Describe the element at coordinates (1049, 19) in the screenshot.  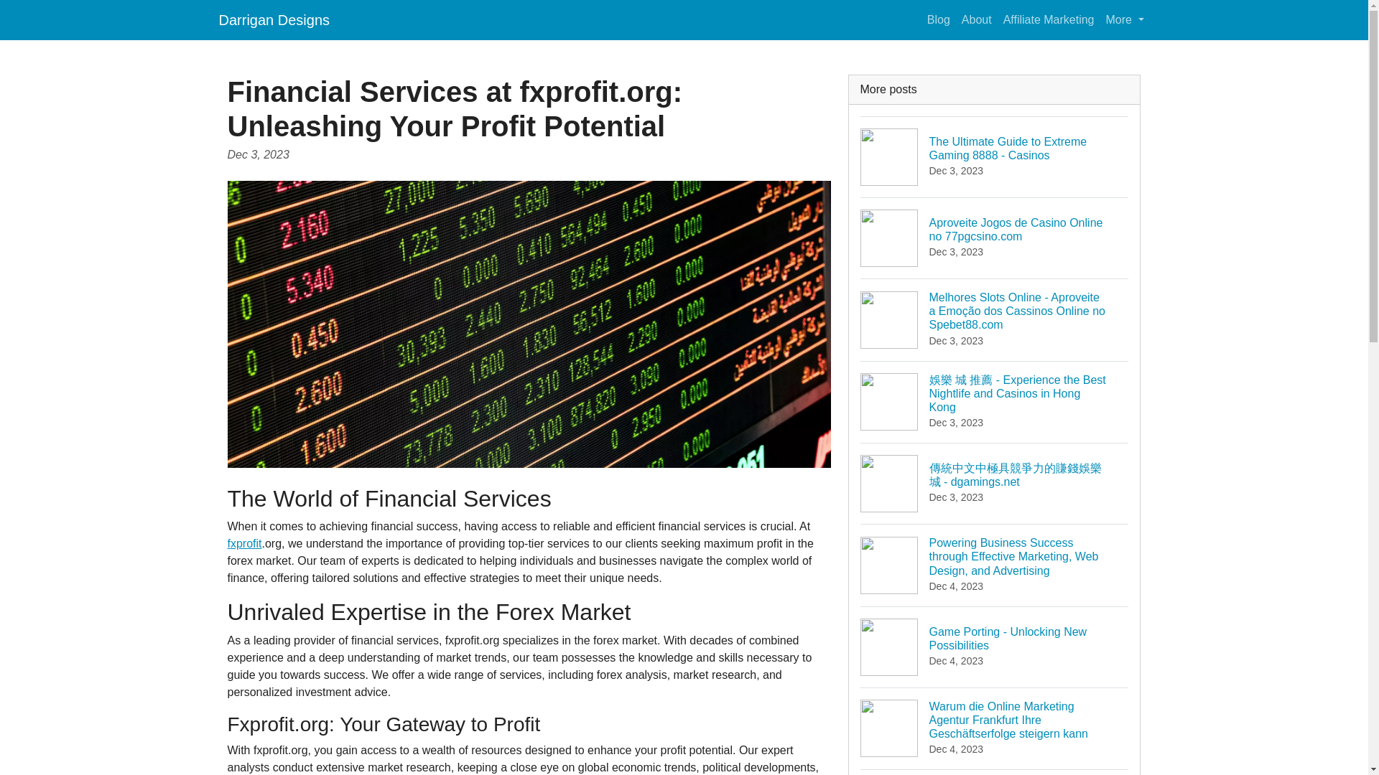
I see `Affiliate Marketing` at that location.